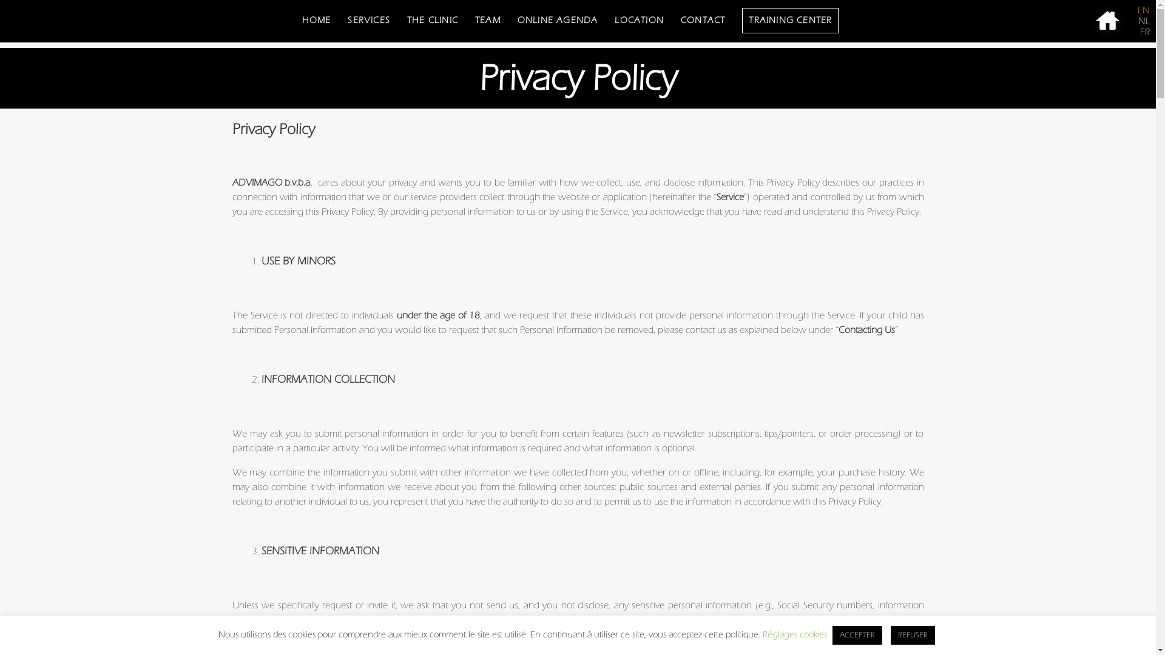  Describe the element at coordinates (913, 636) in the screenshot. I see `REFUSER` at that location.